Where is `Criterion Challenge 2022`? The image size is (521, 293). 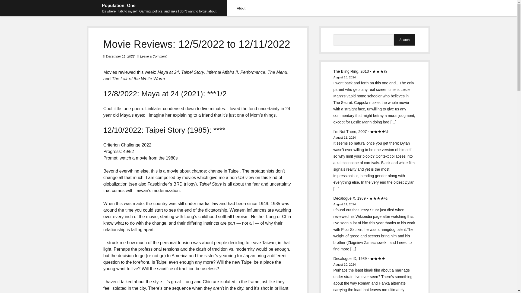 Criterion Challenge 2022 is located at coordinates (127, 145).